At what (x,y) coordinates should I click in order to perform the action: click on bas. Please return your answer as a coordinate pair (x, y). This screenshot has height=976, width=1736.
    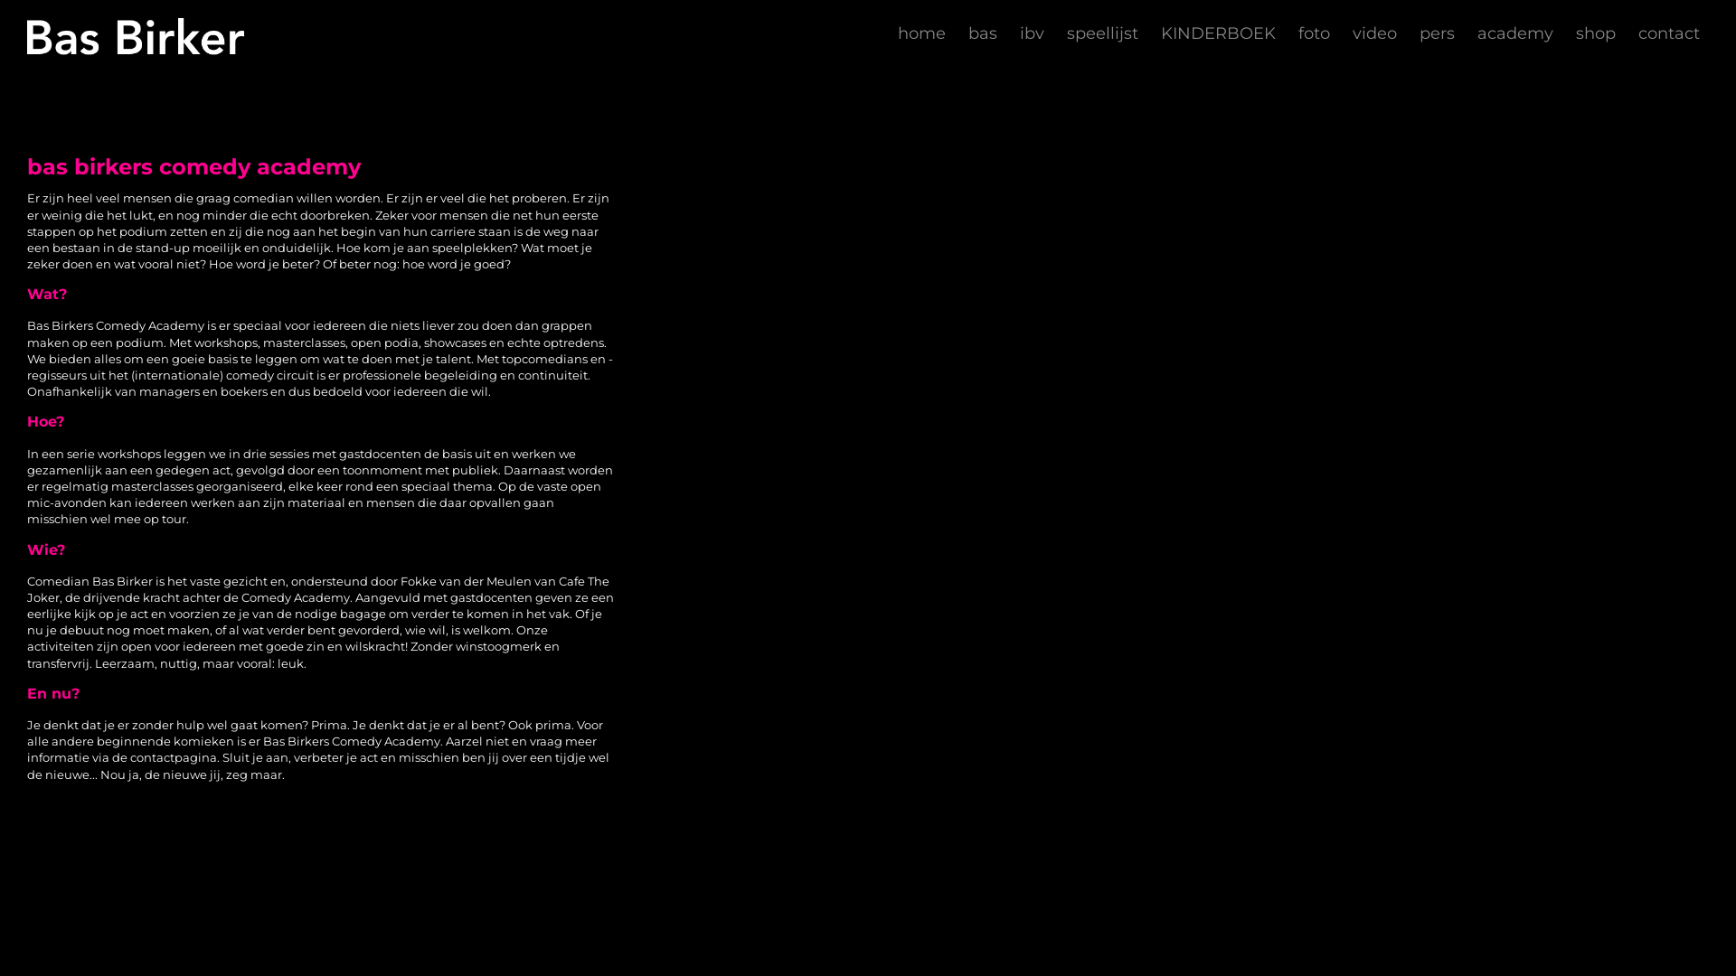
    Looking at the image, I should click on (983, 33).